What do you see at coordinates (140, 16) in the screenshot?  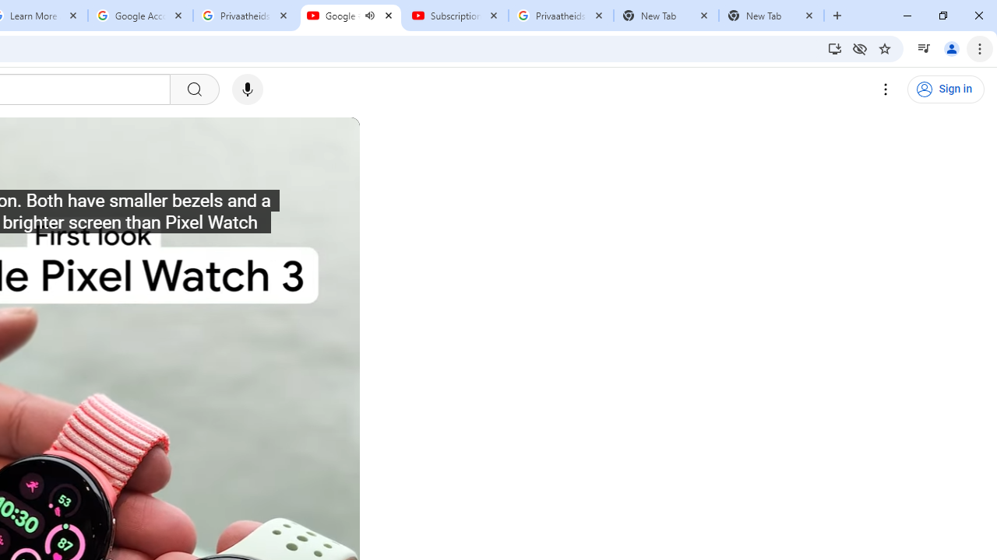 I see `Google Account` at bounding box center [140, 16].